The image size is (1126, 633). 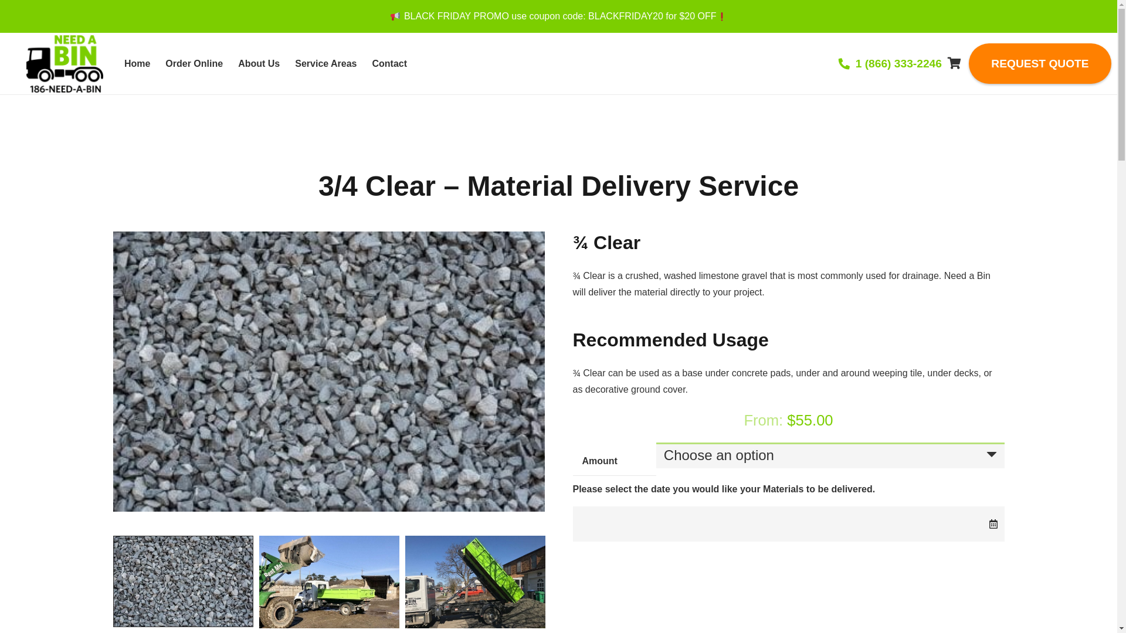 I want to click on 1 (866) 333-2246, so click(x=890, y=63).